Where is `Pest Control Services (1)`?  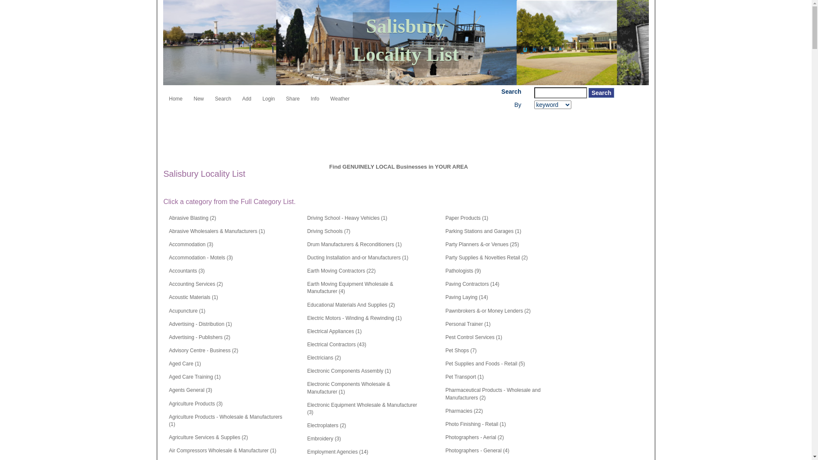 Pest Control Services (1) is located at coordinates (474, 337).